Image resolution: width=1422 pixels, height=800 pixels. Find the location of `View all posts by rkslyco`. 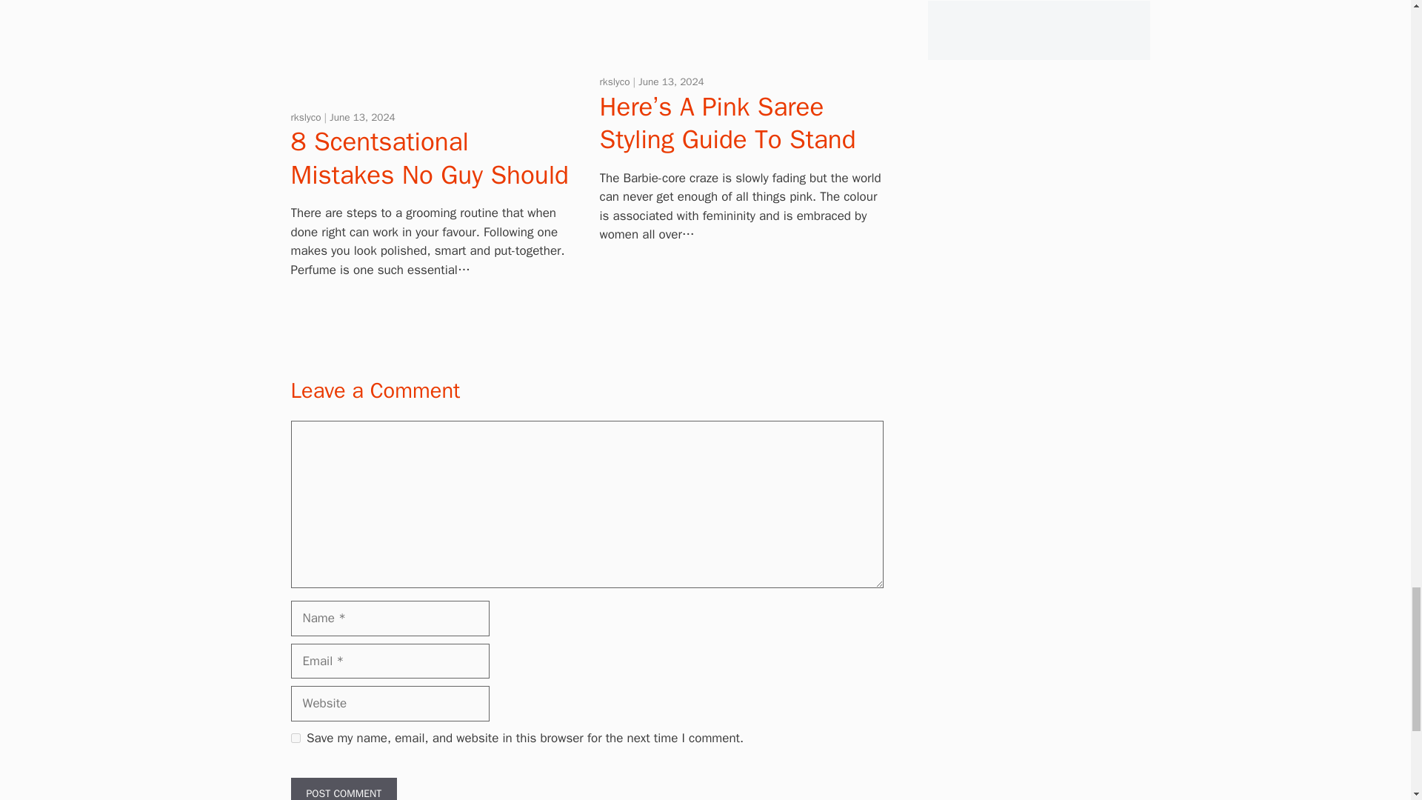

View all posts by rkslyco is located at coordinates (307, 117).